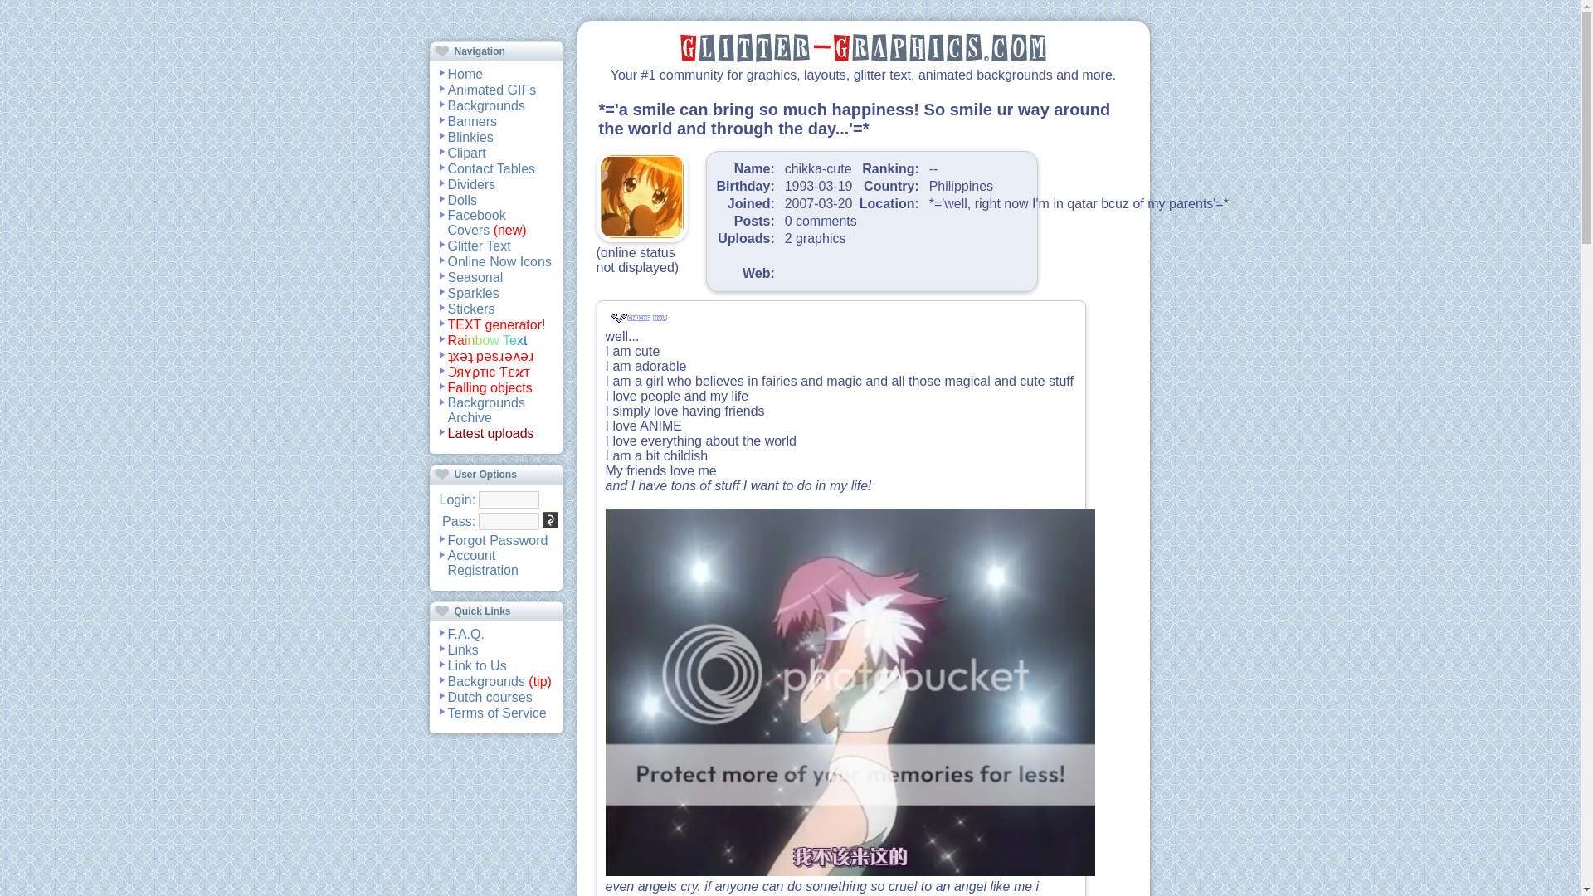 This screenshot has height=896, width=1593. What do you see at coordinates (471, 309) in the screenshot?
I see `Stickers` at bounding box center [471, 309].